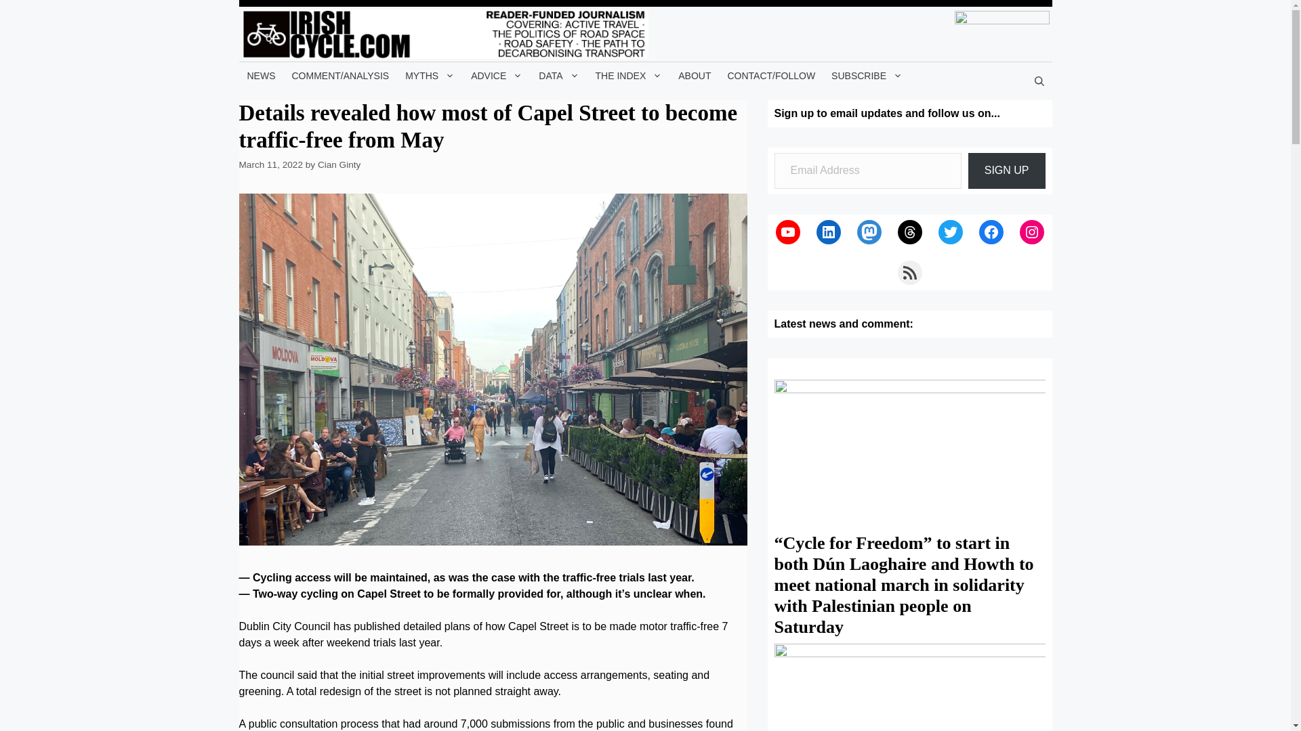 This screenshot has width=1301, height=731. I want to click on ABOUT, so click(694, 75).